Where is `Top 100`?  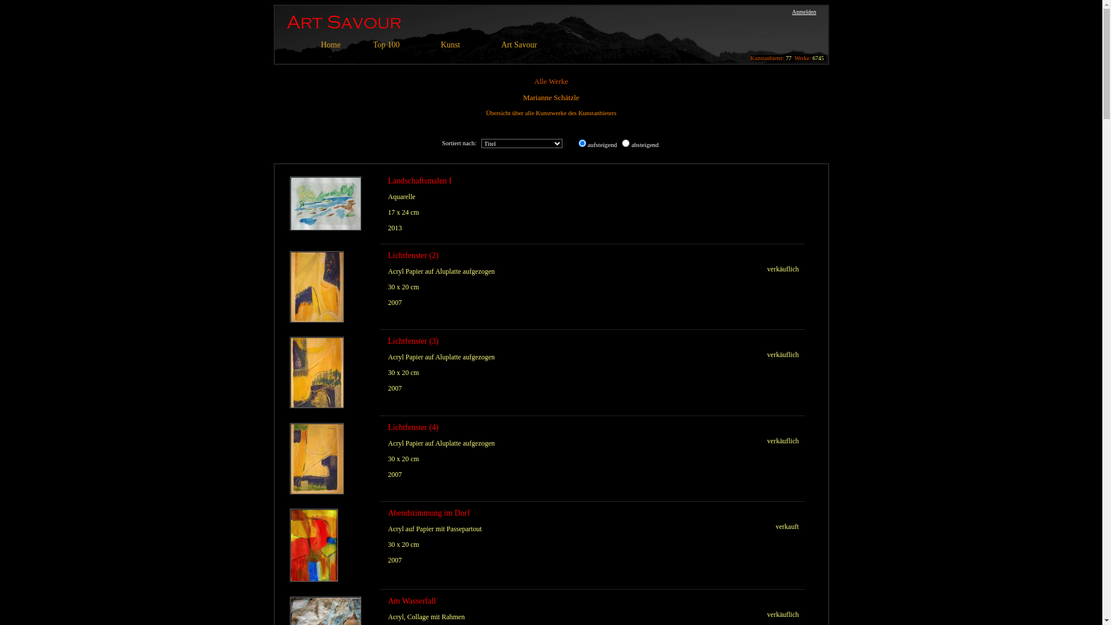 Top 100 is located at coordinates (387, 45).